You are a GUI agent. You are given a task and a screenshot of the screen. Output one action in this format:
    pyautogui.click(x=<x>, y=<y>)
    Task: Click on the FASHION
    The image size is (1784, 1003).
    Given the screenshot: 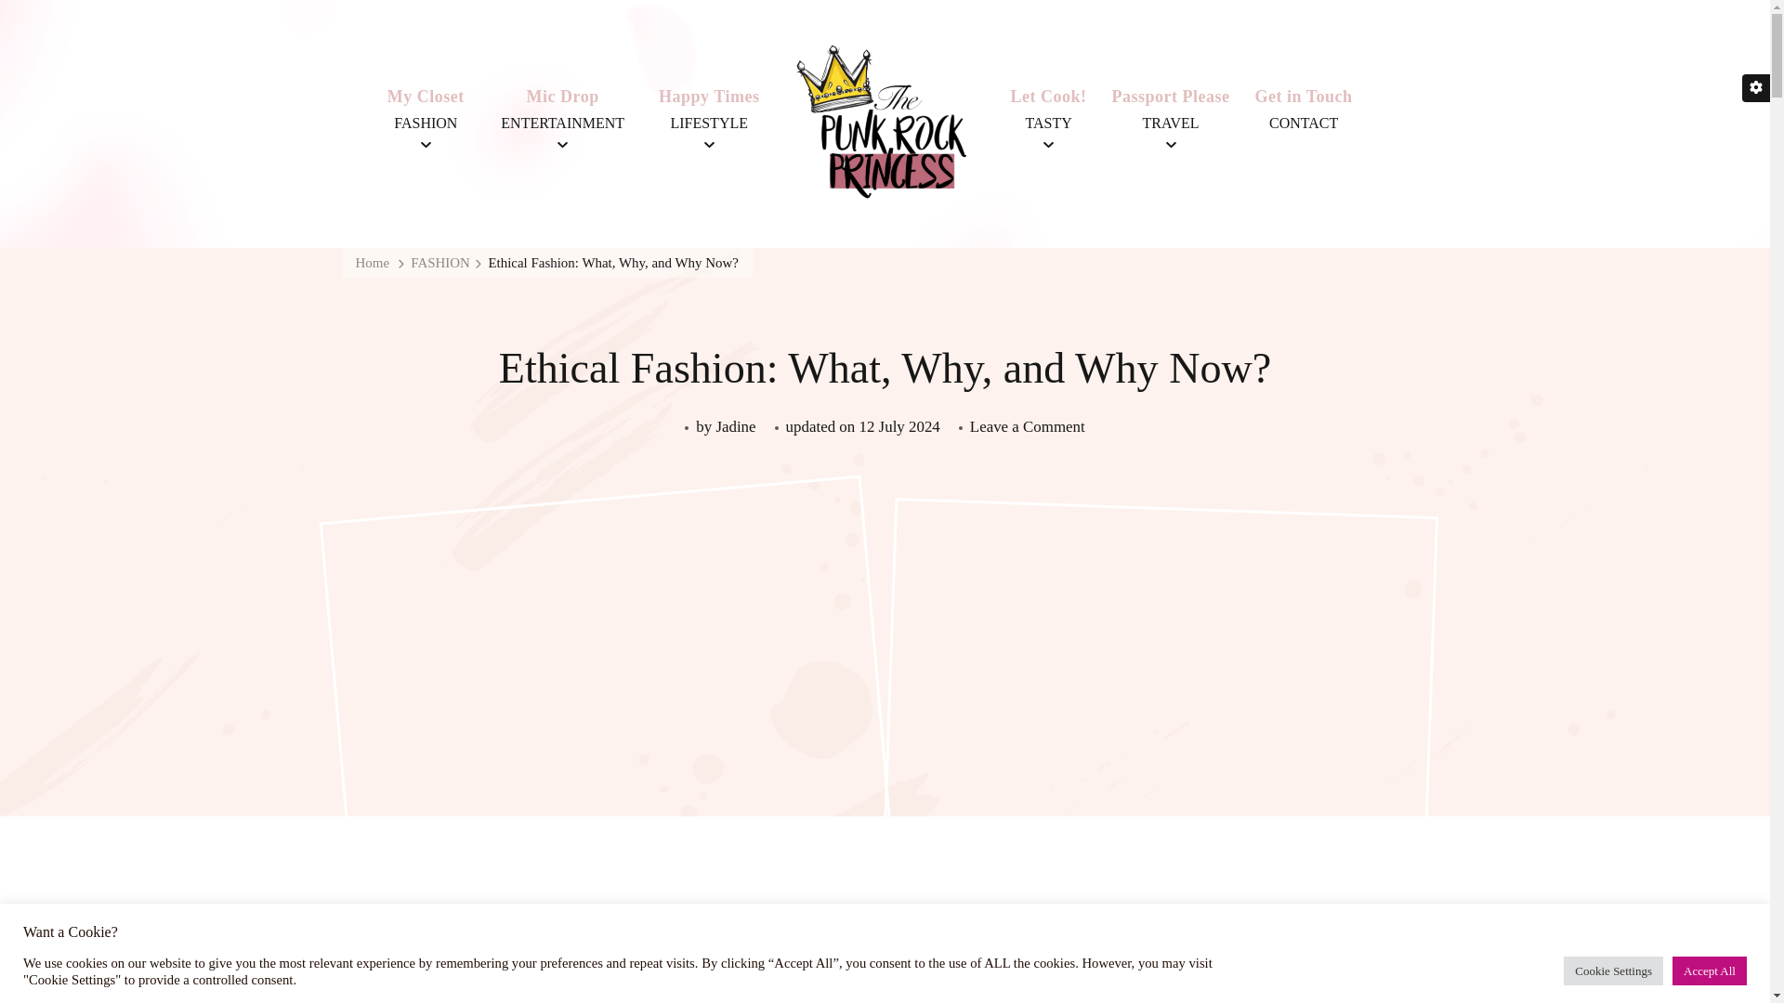 What is the action you would take?
    pyautogui.click(x=426, y=123)
    